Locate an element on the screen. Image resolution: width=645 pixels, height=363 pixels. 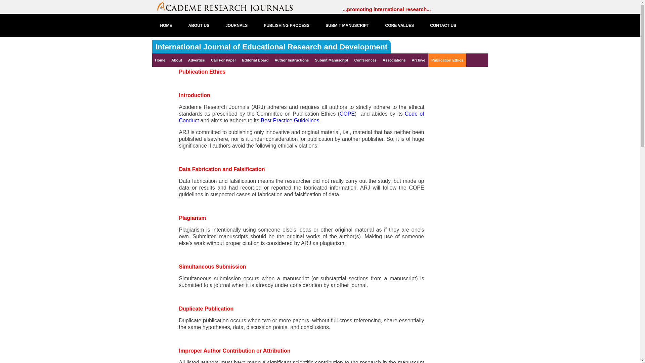
FAQ is located at coordinates (164, 49).